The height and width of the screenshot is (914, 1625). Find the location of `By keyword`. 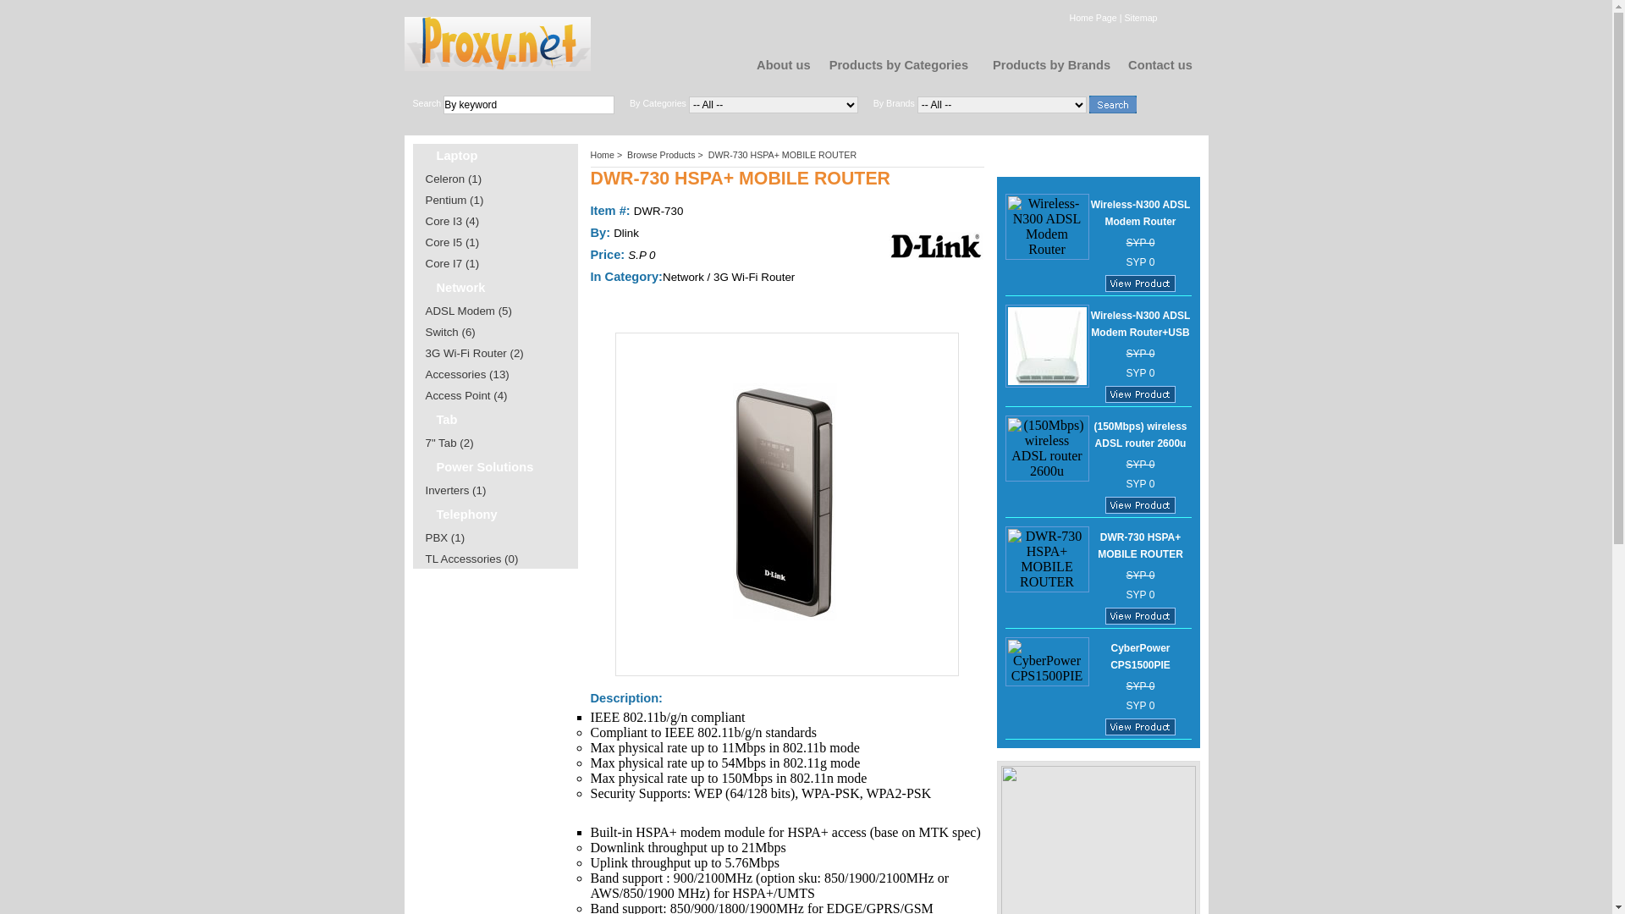

By keyword is located at coordinates (529, 105).